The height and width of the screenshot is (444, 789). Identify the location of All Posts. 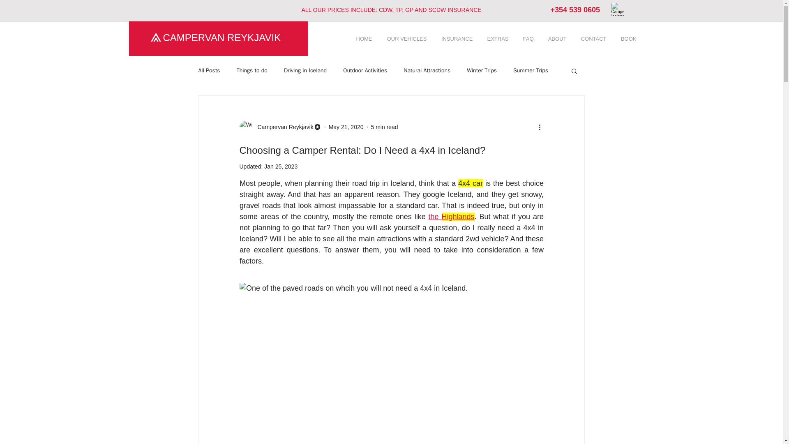
(209, 71).